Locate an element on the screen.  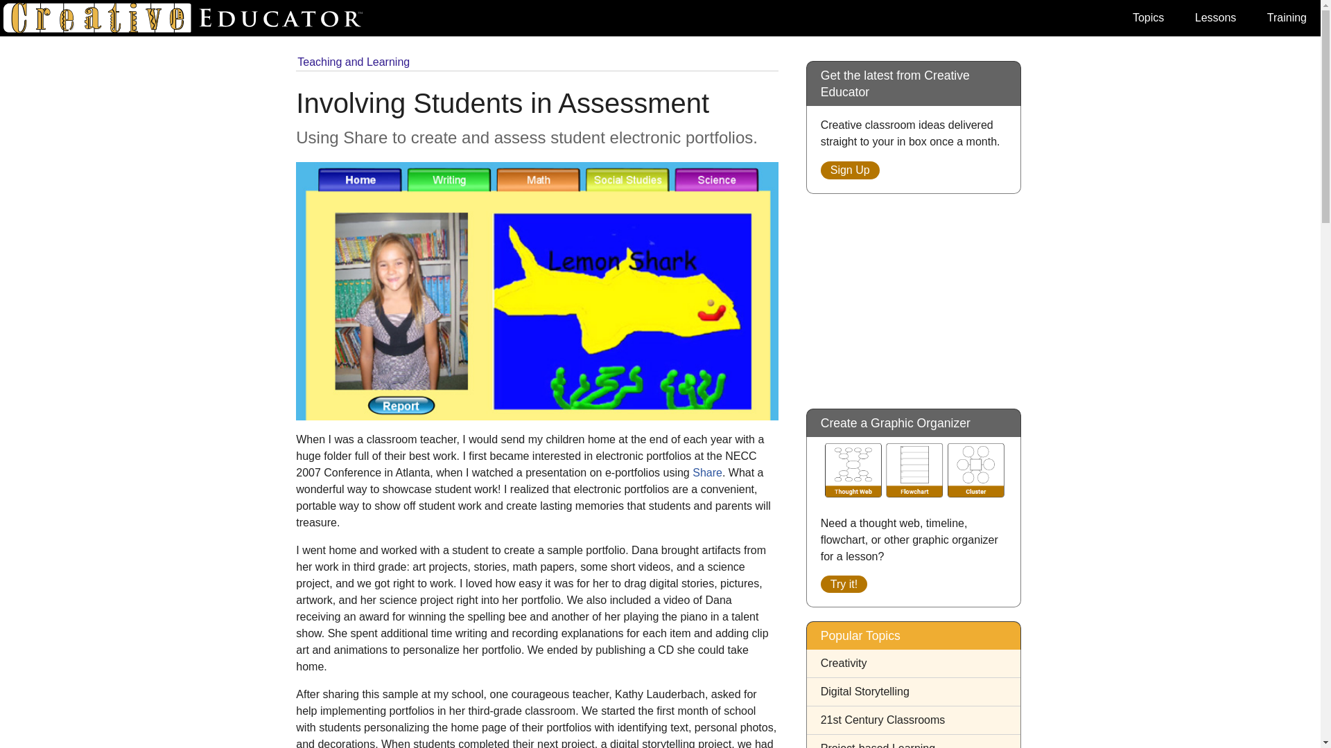
Try it! is located at coordinates (844, 584).